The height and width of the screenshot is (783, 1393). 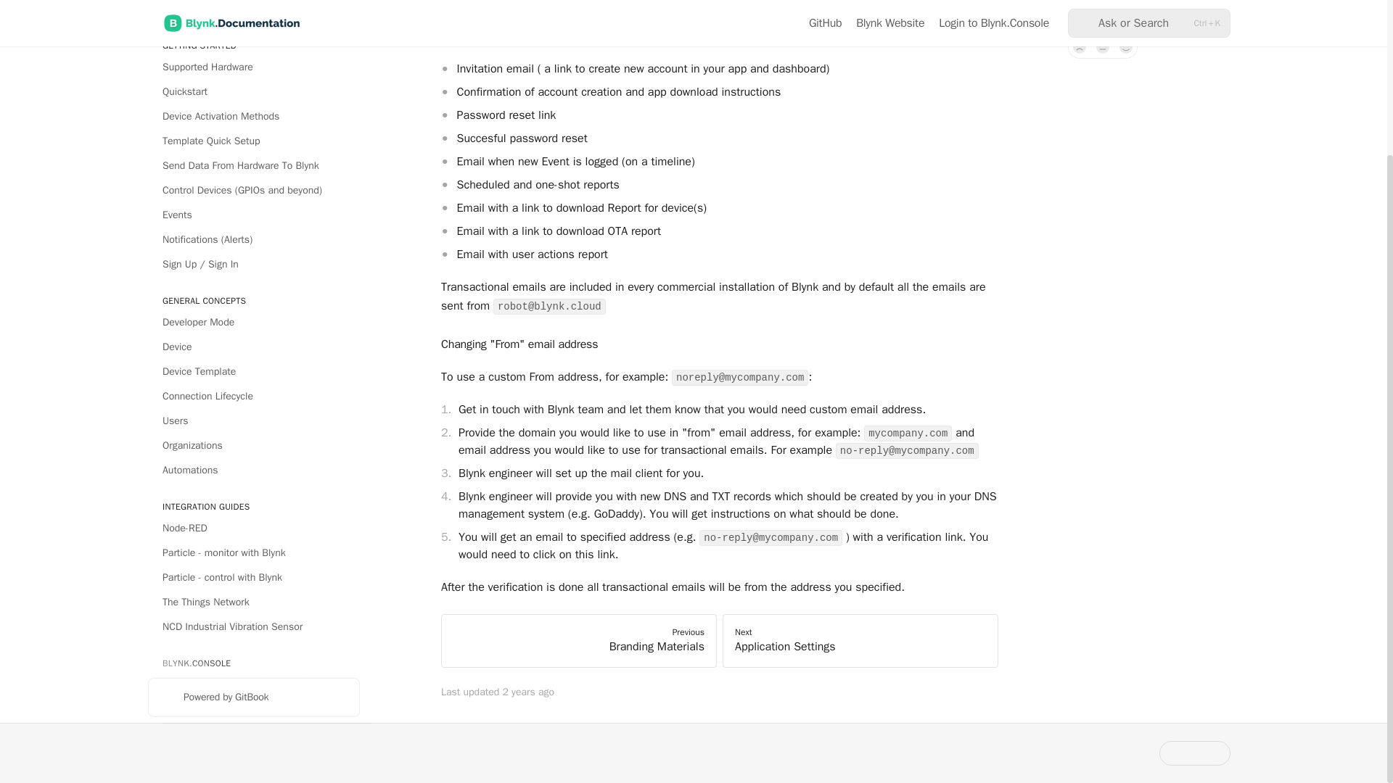 I want to click on Send Data From Hardware To Blynk, so click(x=253, y=32).